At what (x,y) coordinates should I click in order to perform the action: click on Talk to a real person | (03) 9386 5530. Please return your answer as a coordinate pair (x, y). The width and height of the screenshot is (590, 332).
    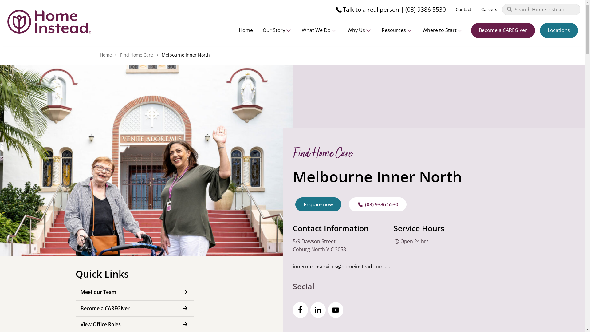
    Looking at the image, I should click on (390, 10).